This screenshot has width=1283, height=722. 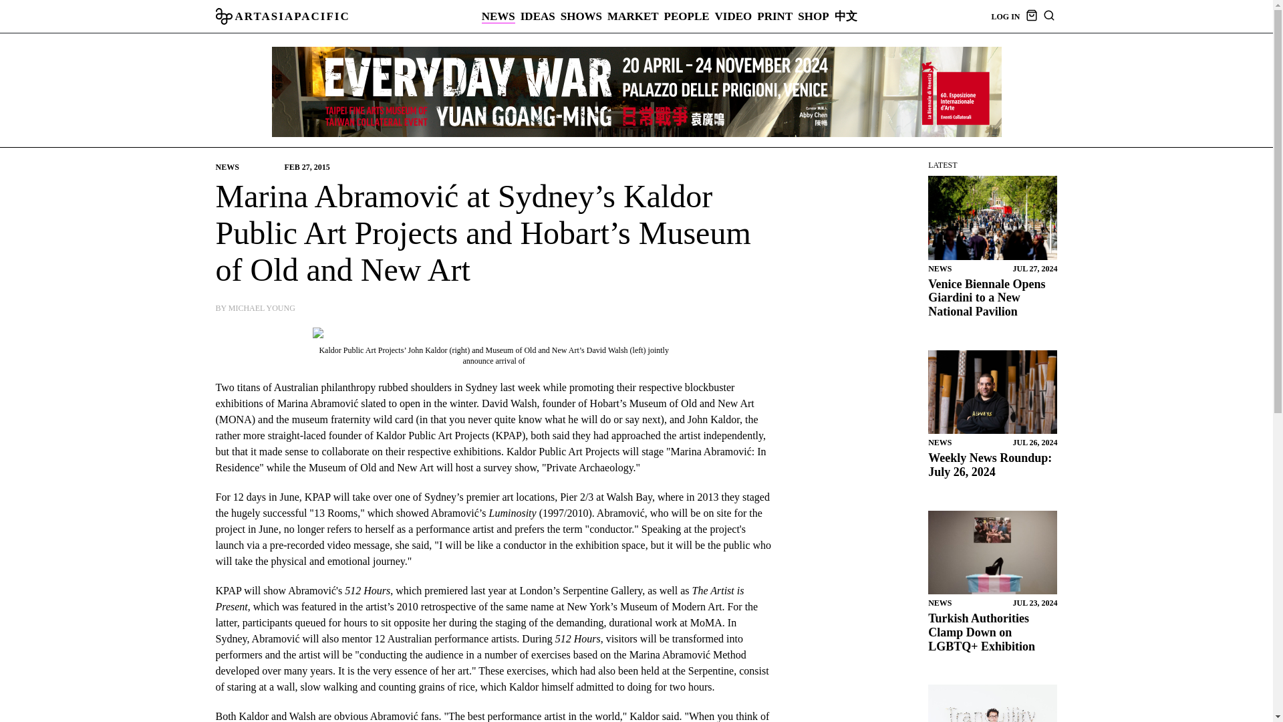 I want to click on MARKET, so click(x=633, y=16).